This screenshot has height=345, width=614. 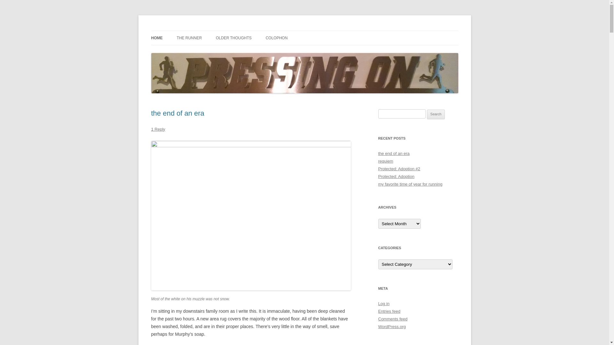 What do you see at coordinates (304, 31) in the screenshot?
I see `Skip to content` at bounding box center [304, 31].